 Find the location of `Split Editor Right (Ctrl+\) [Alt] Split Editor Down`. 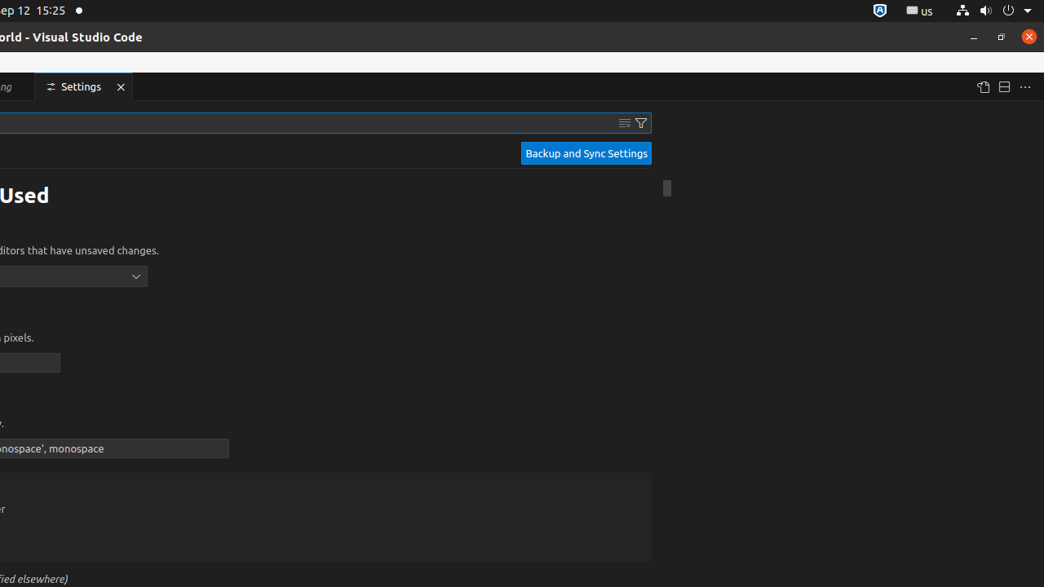

Split Editor Right (Ctrl+\) [Alt] Split Editor Down is located at coordinates (1004, 86).